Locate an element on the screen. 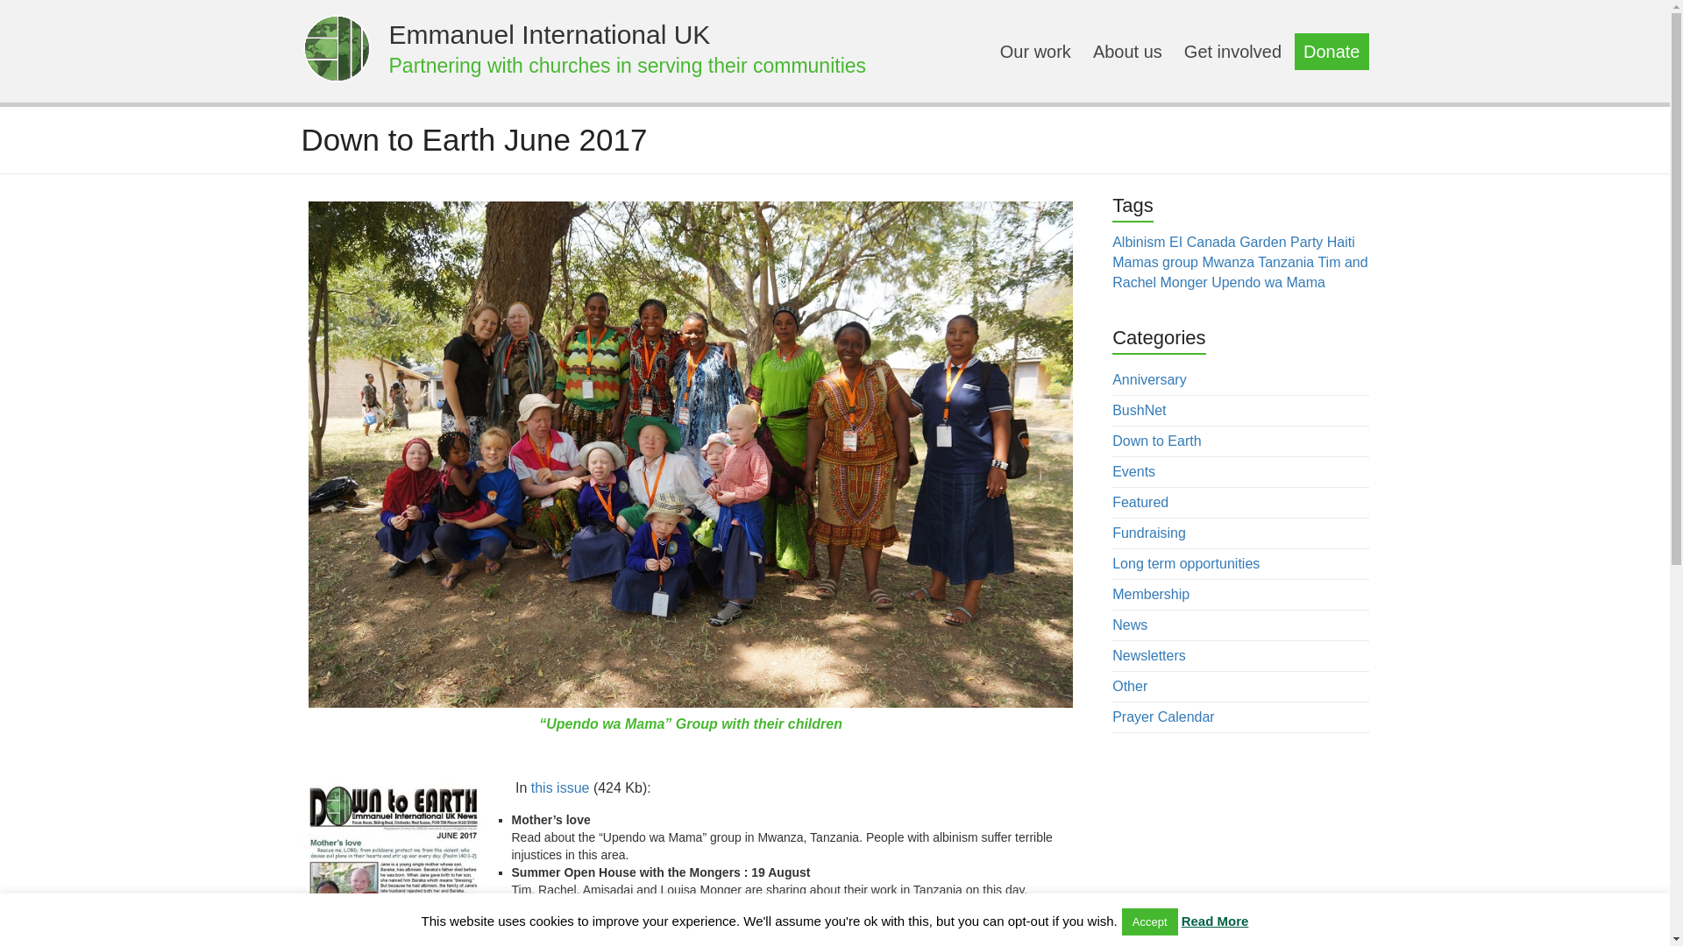 Image resolution: width=1683 pixels, height=946 pixels. Upendo wa Mama is located at coordinates (1268, 282).